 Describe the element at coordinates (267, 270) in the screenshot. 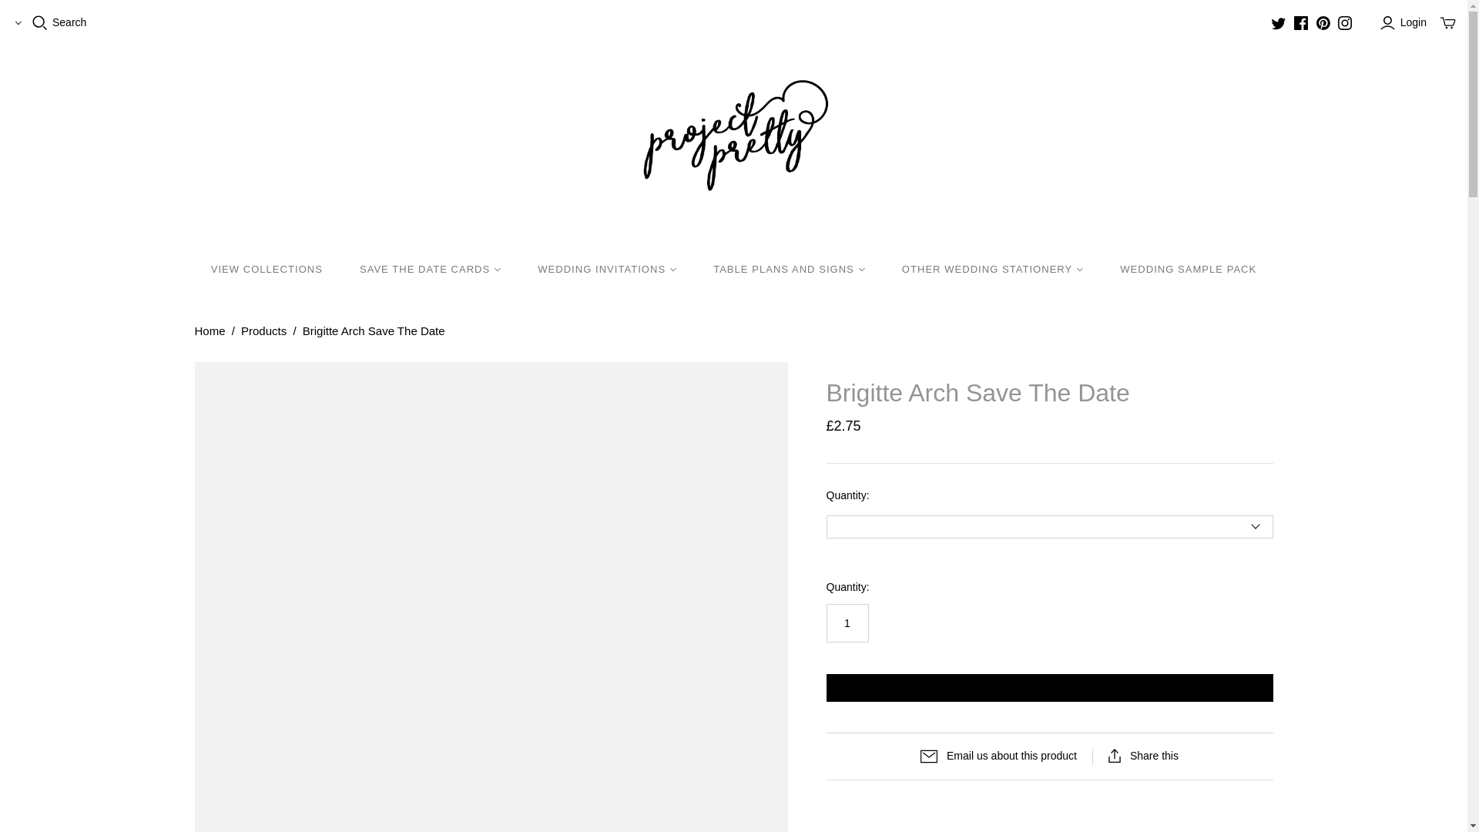

I see `VIEW COLLECTIONS` at that location.